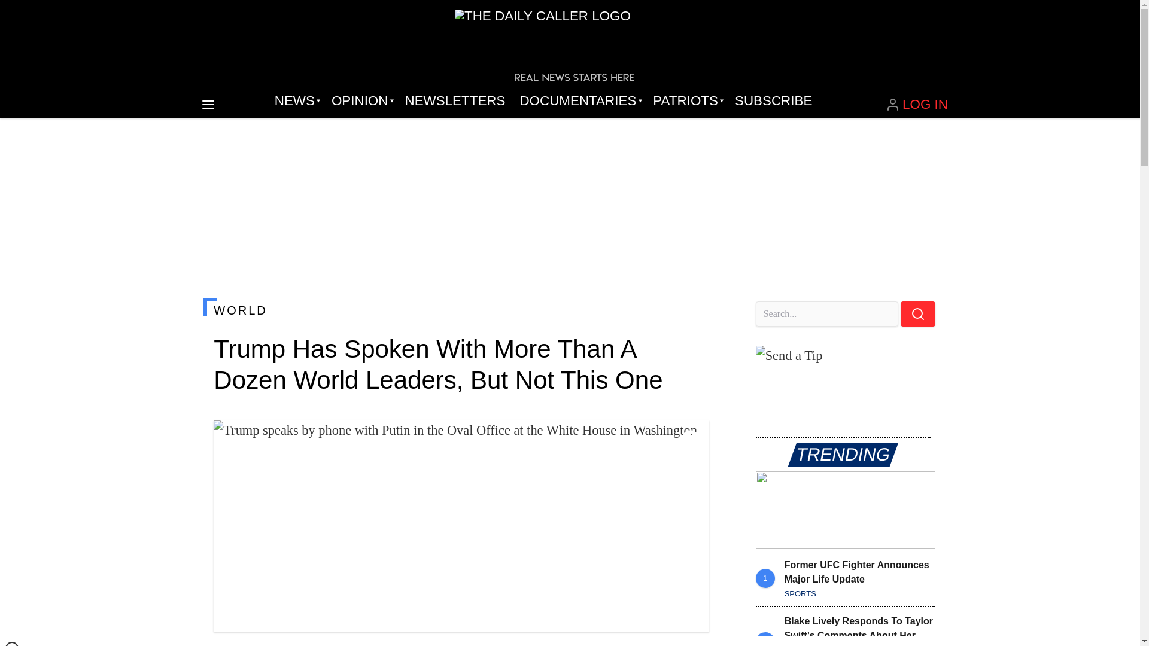  Describe the element at coordinates (296, 100) in the screenshot. I see `NEWS` at that location.